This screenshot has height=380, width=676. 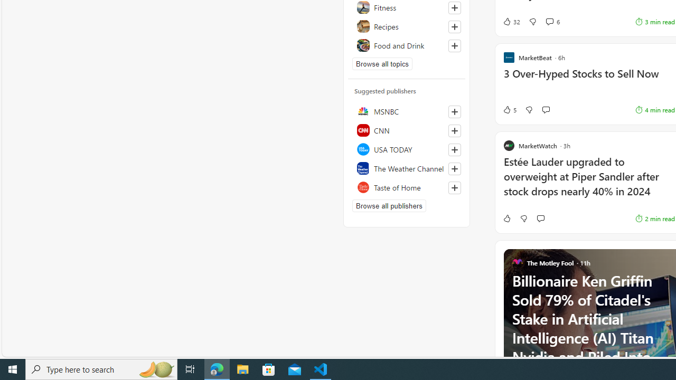 What do you see at coordinates (524, 218) in the screenshot?
I see `Dislike` at bounding box center [524, 218].